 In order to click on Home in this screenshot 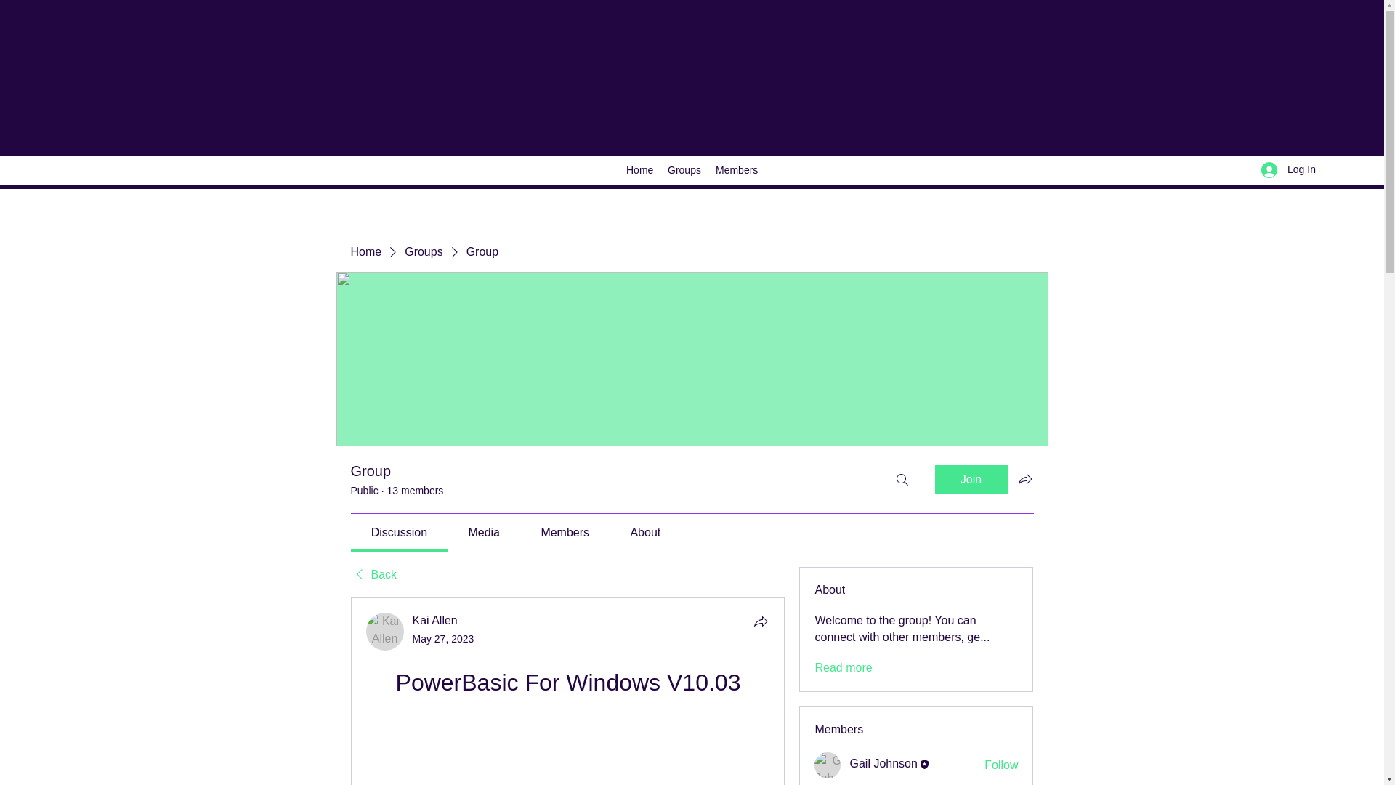, I will do `click(639, 170)`.